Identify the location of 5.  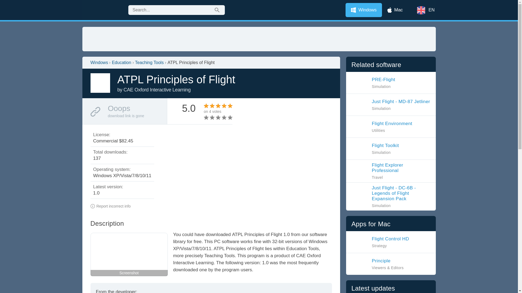
(215, 117).